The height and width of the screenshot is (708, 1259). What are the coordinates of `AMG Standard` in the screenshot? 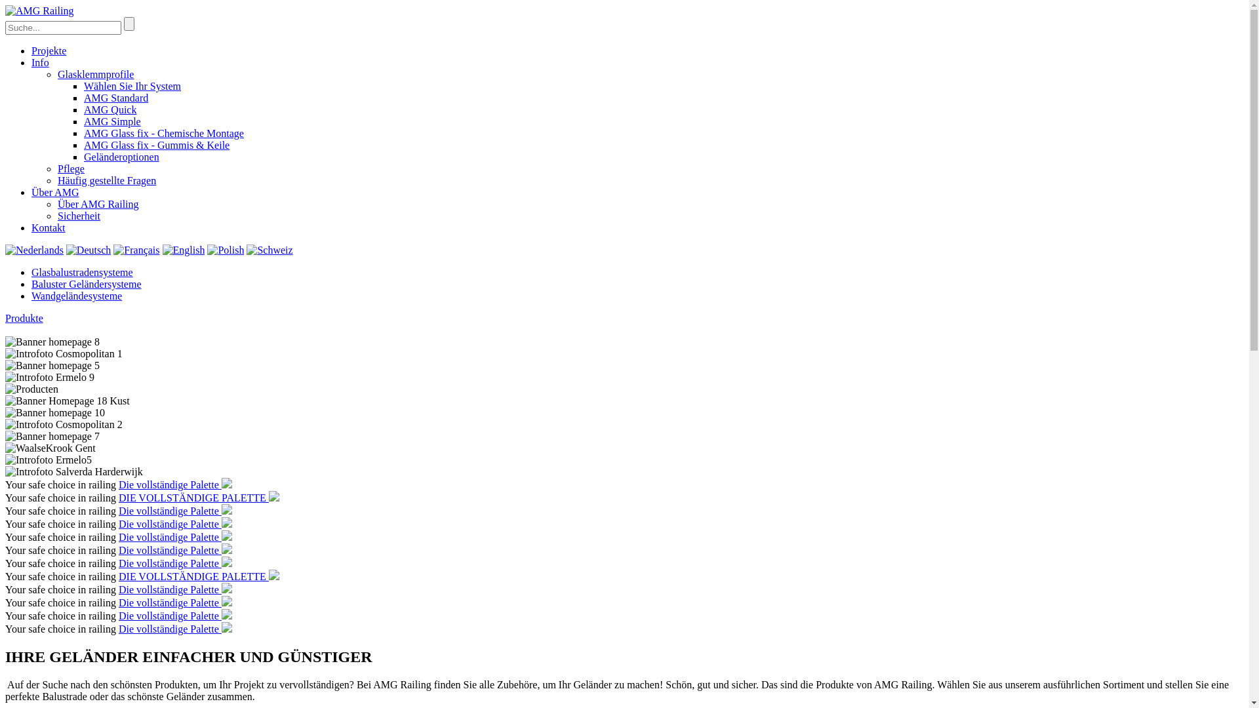 It's located at (116, 98).